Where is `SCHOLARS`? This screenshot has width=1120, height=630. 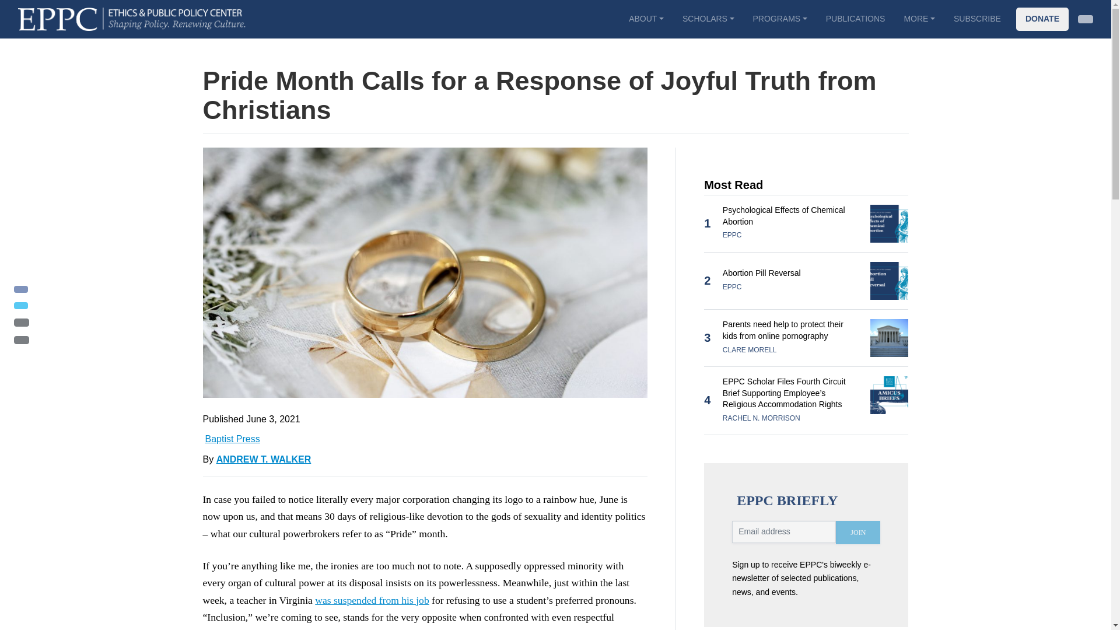 SCHOLARS is located at coordinates (708, 19).